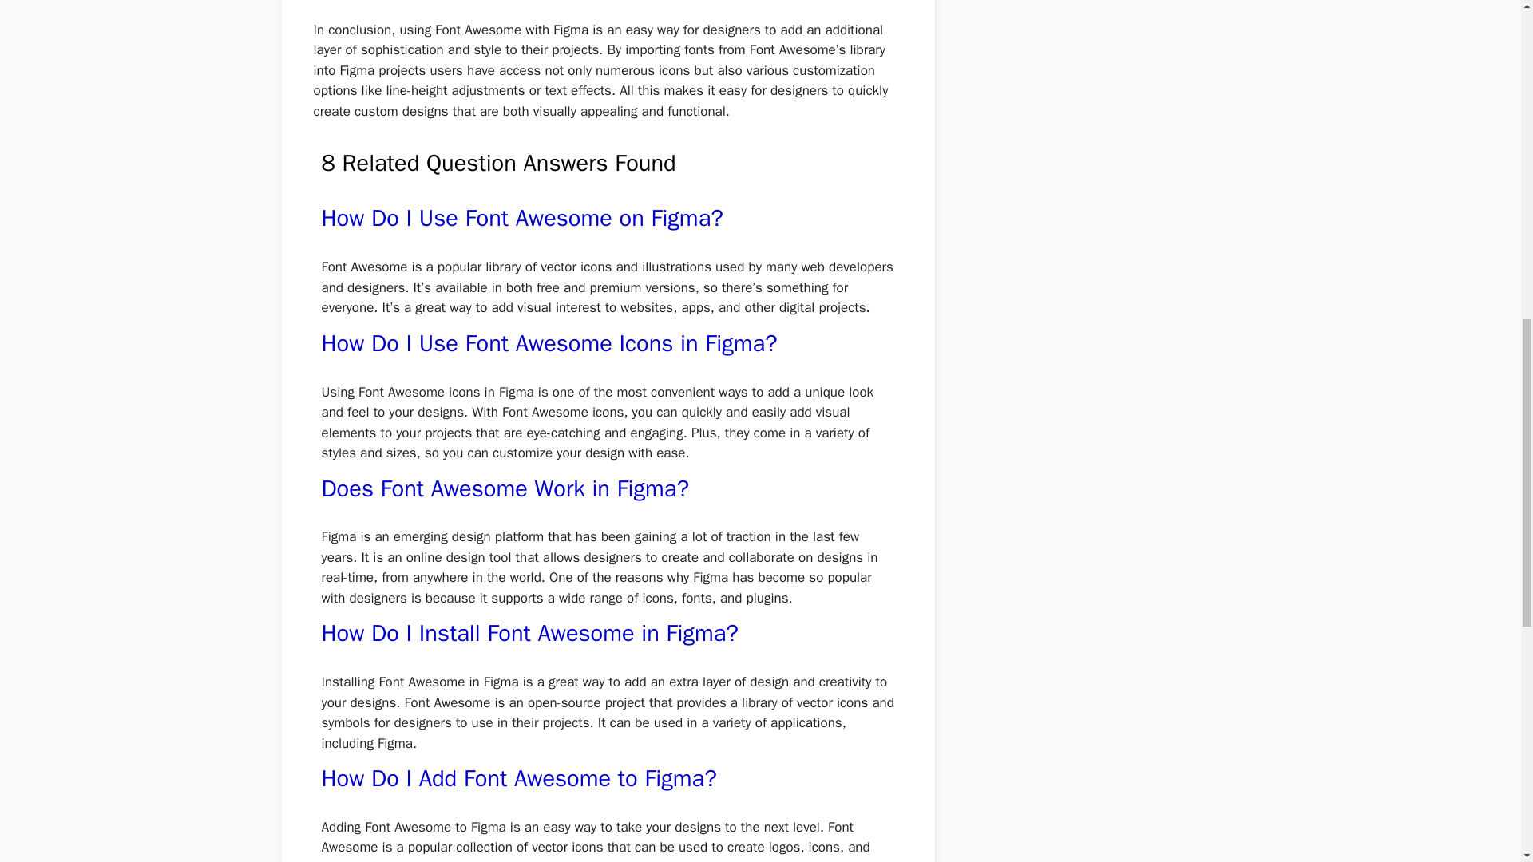 The height and width of the screenshot is (862, 1533). What do you see at coordinates (505, 488) in the screenshot?
I see `Does Font Awesome Work in Figma?` at bounding box center [505, 488].